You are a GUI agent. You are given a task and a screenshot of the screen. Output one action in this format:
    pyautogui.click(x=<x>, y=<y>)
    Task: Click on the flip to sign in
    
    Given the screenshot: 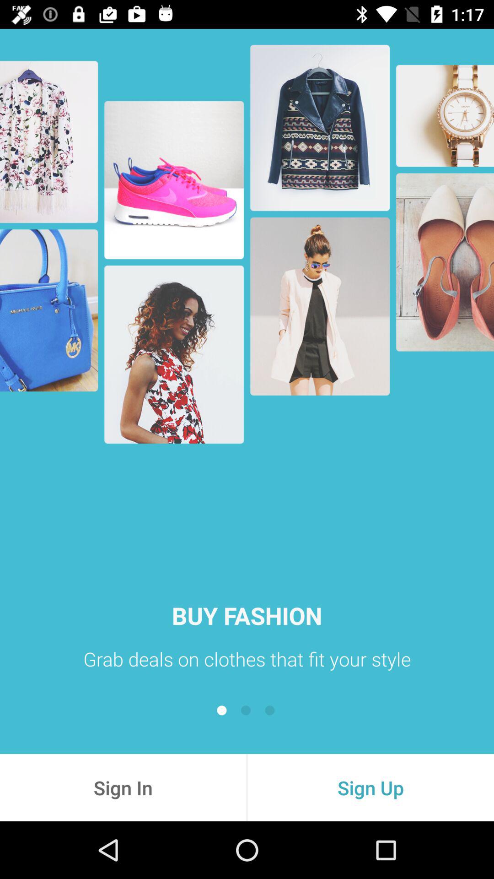 What is the action you would take?
    pyautogui.click(x=123, y=787)
    